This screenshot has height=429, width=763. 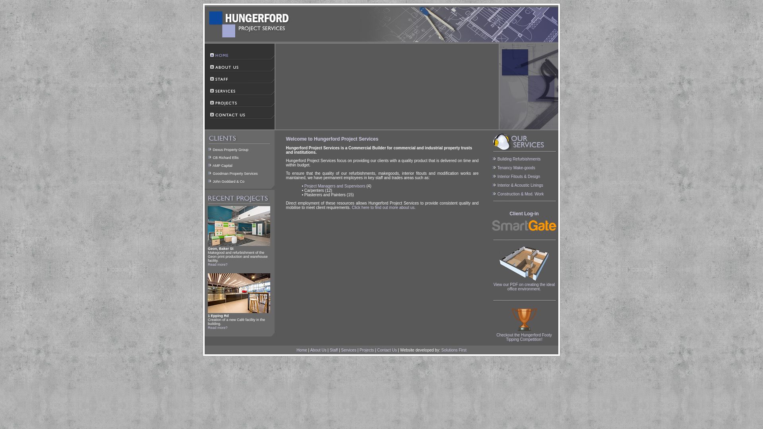 What do you see at coordinates (519, 176) in the screenshot?
I see `Interior Fitouts & Design` at bounding box center [519, 176].